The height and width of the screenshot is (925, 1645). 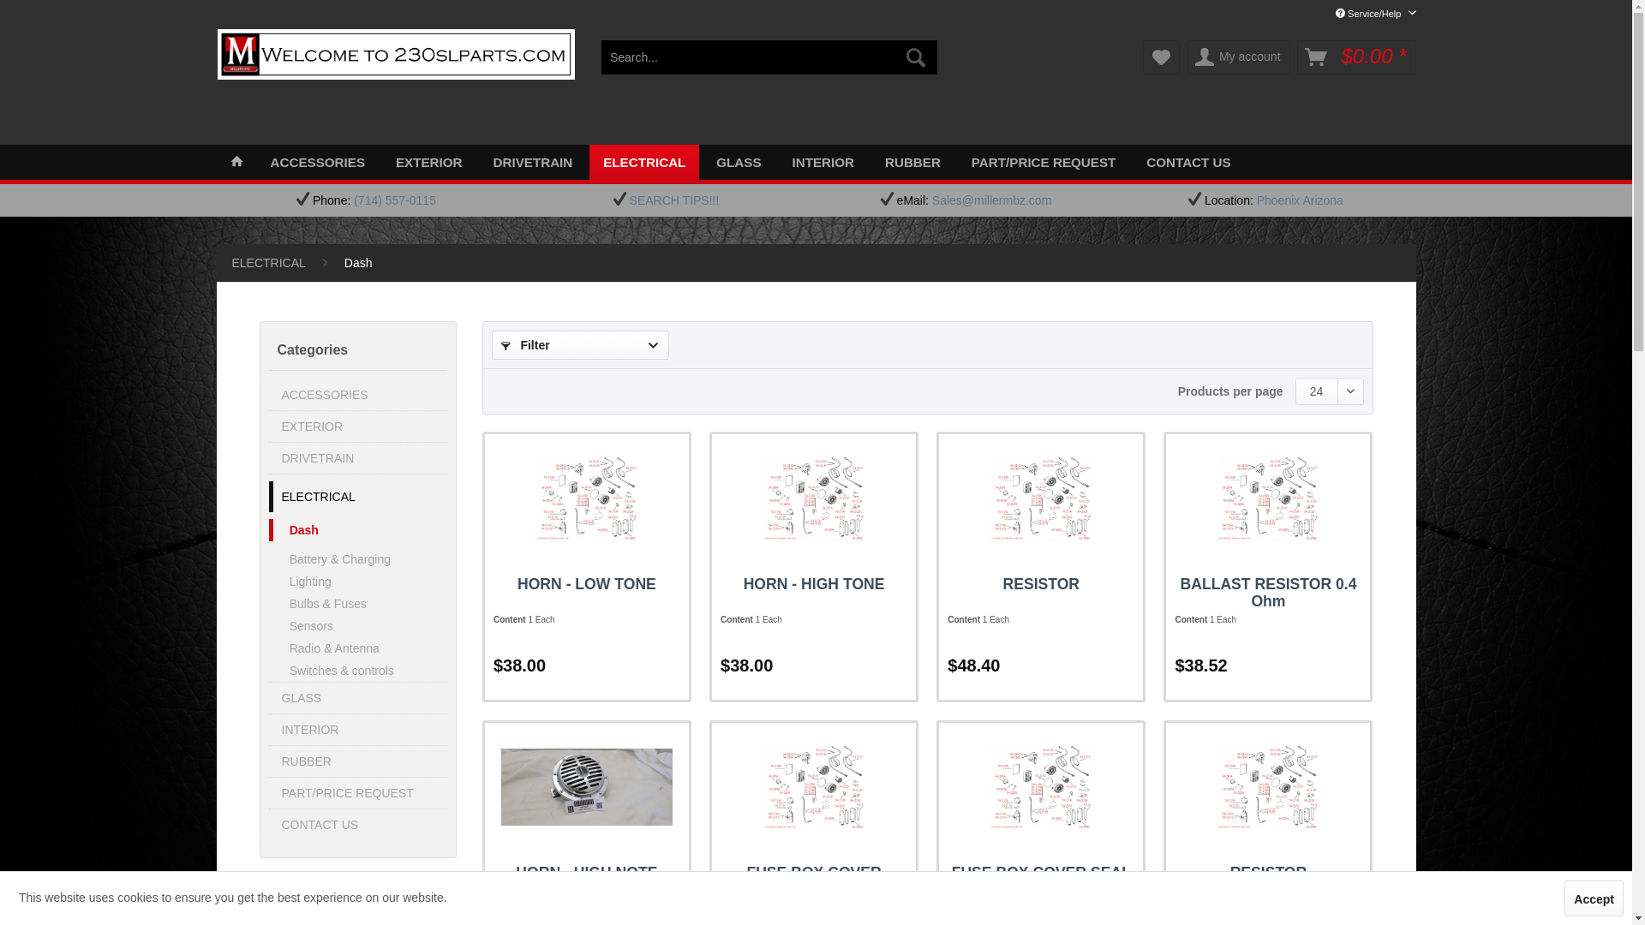 I want to click on Dash, so click(x=358, y=530).